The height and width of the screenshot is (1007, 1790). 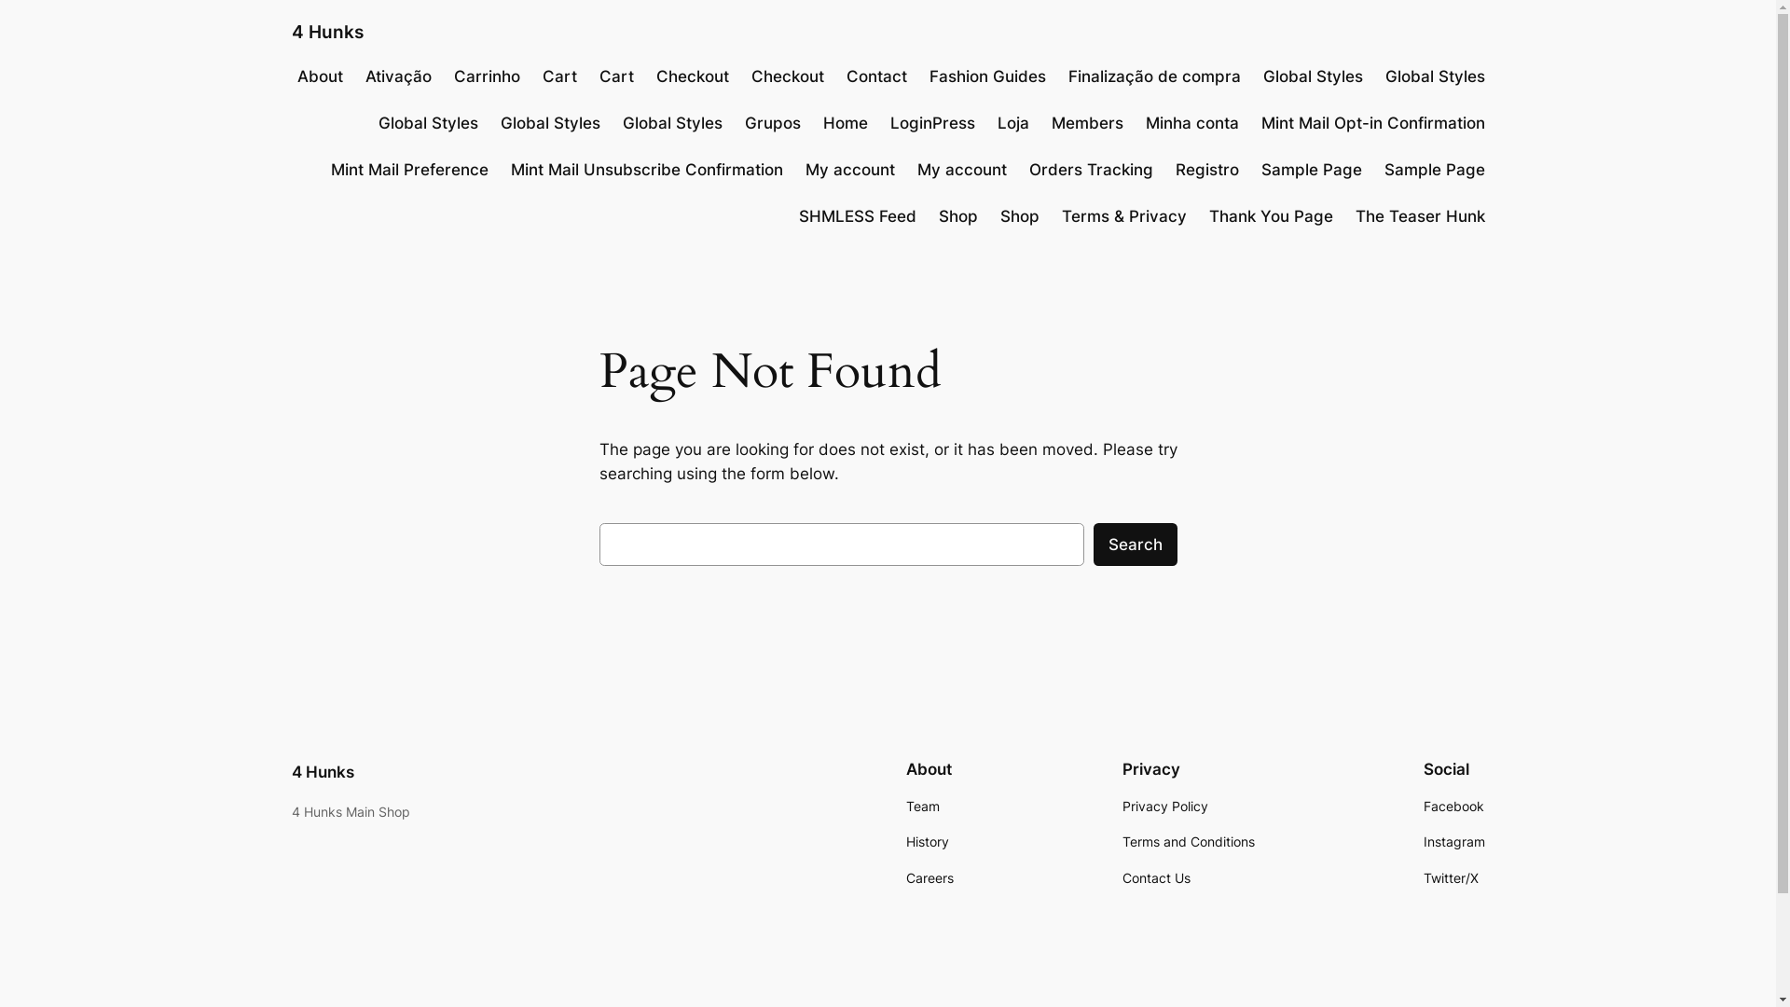 What do you see at coordinates (647, 170) in the screenshot?
I see `Mint Mail Unsubscribe Confirmation` at bounding box center [647, 170].